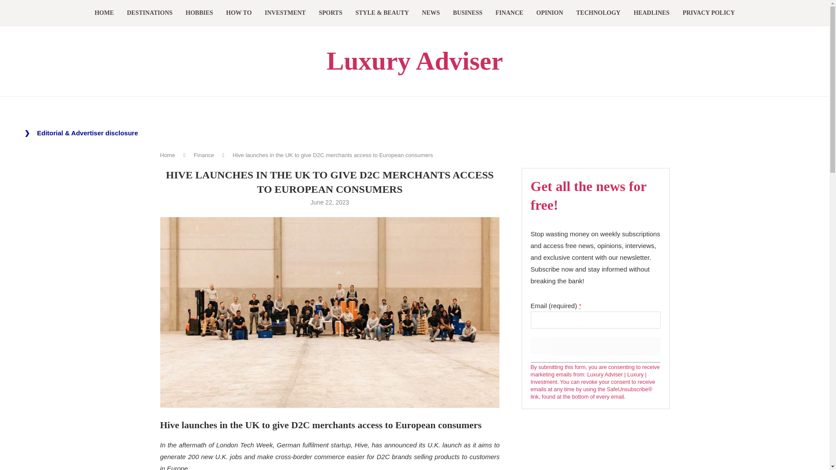  Describe the element at coordinates (285, 13) in the screenshot. I see `INVESTMENT` at that location.